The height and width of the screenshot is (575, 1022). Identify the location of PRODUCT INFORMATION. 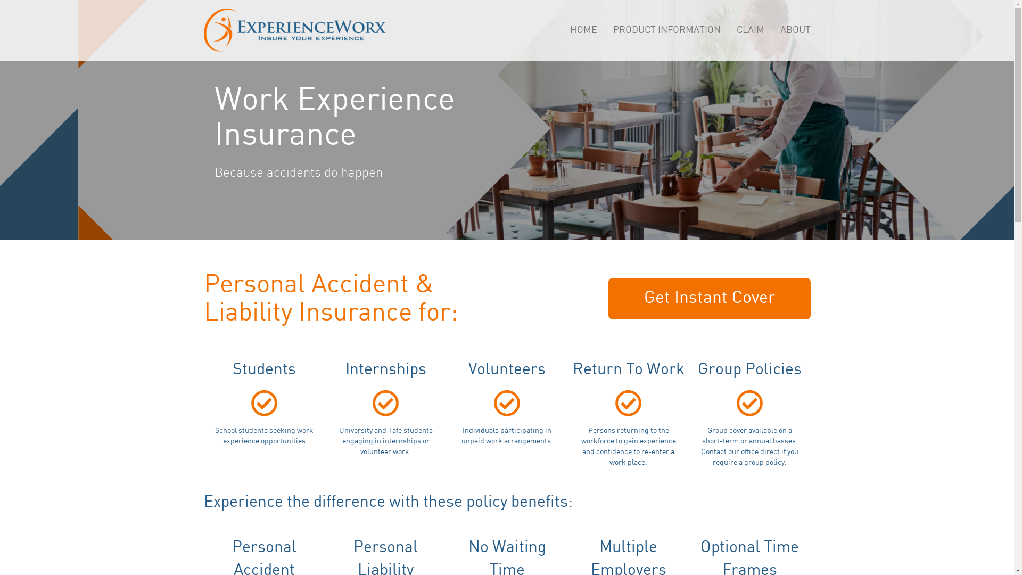
(666, 30).